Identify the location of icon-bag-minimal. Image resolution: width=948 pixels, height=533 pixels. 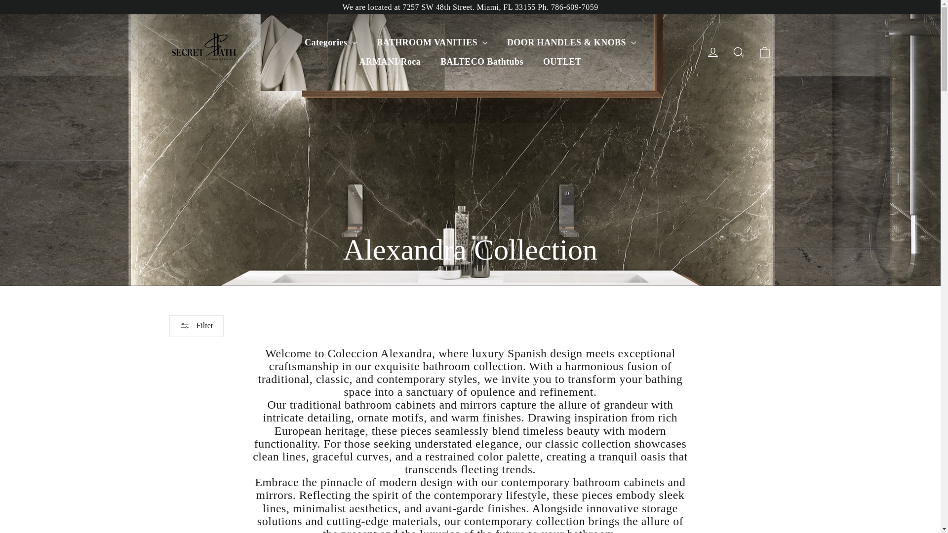
(764, 52).